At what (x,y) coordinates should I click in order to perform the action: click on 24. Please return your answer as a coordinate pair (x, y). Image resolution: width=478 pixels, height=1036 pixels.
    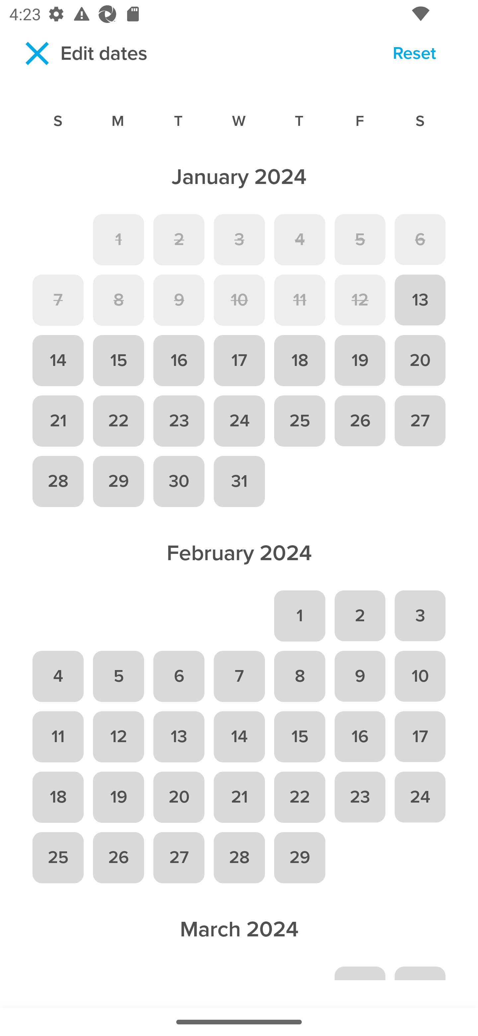
    Looking at the image, I should click on (239, 420).